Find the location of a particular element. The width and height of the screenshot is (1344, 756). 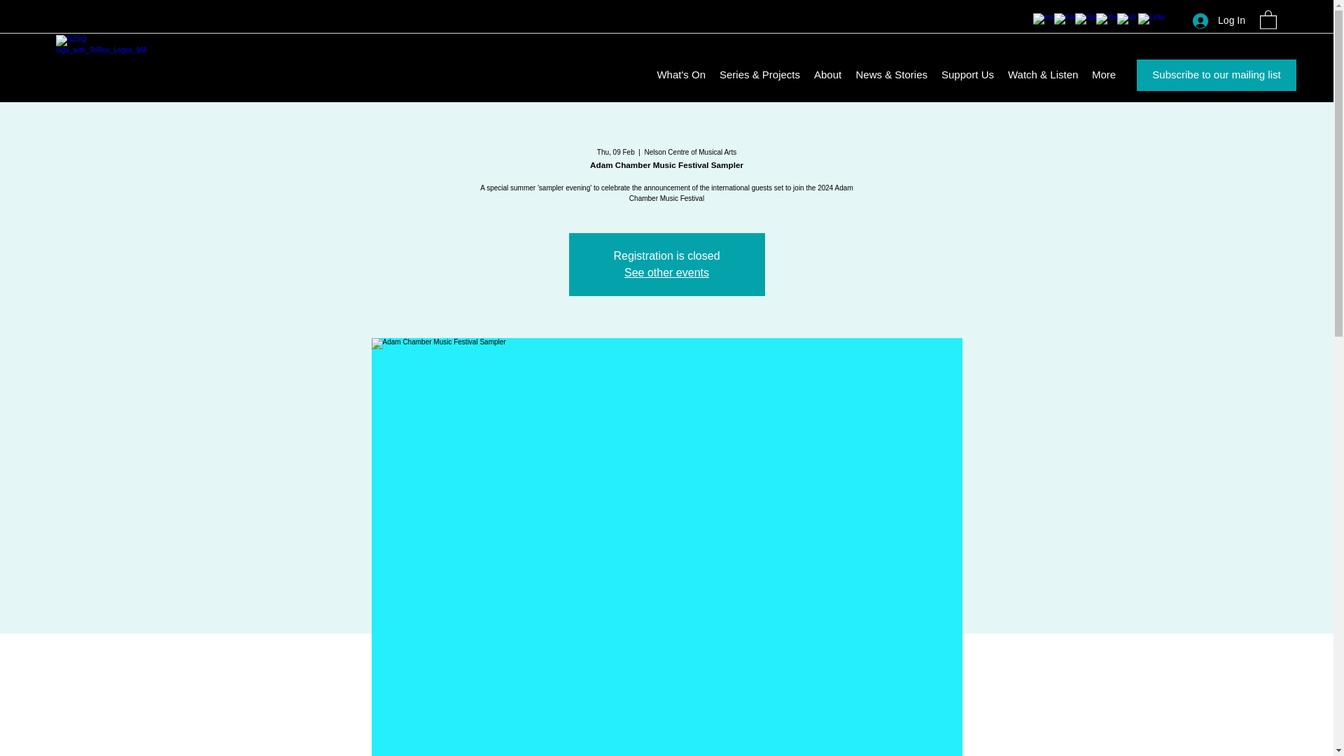

Subscribe to our mailing list is located at coordinates (1217, 75).